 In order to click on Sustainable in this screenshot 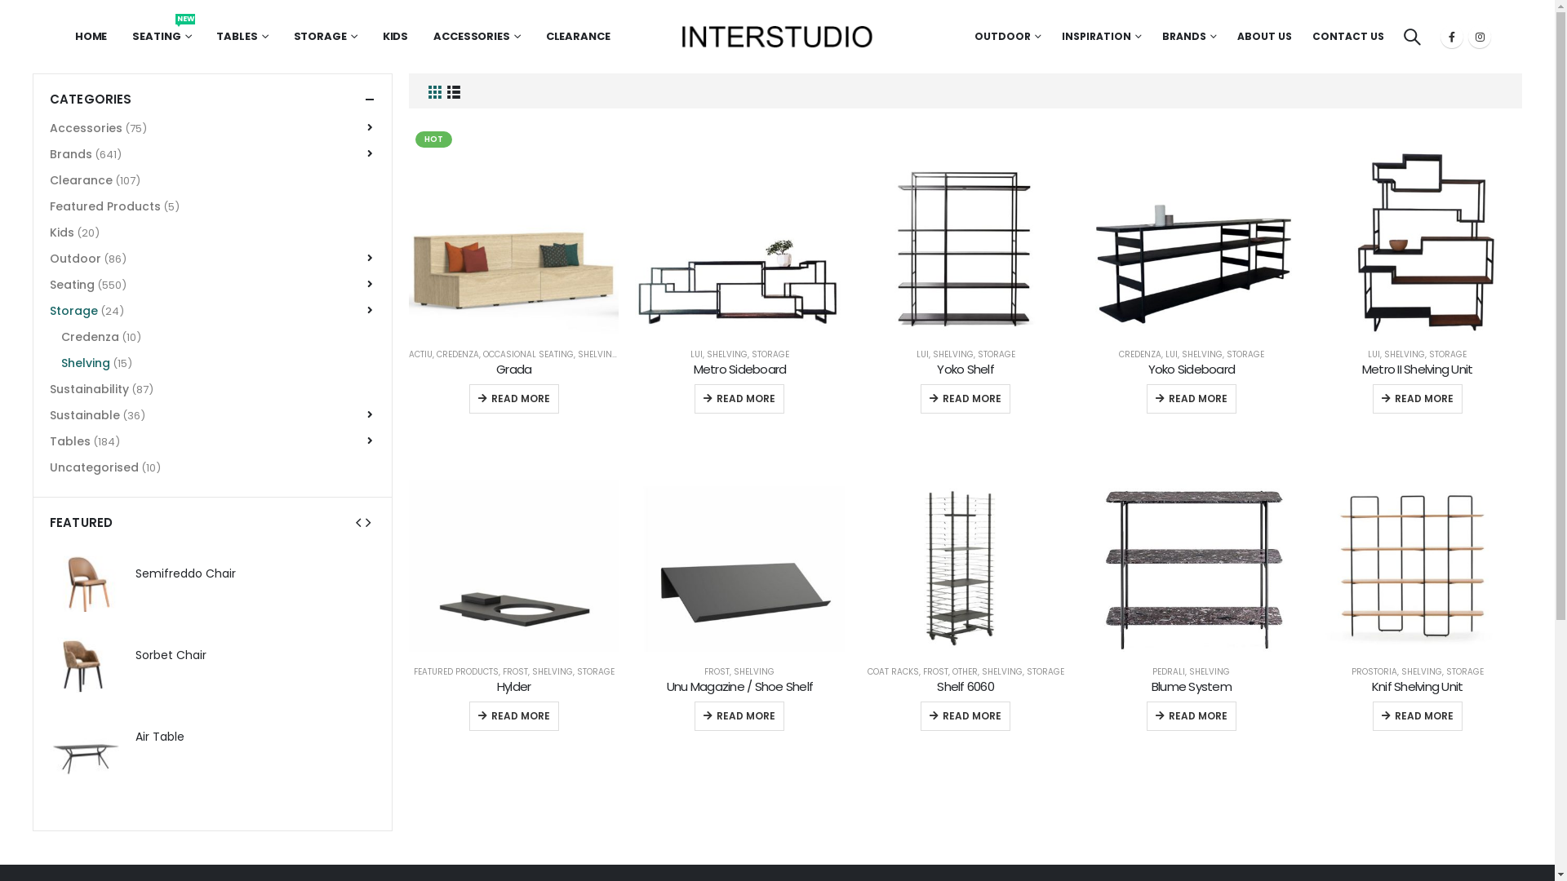, I will do `click(85, 415)`.